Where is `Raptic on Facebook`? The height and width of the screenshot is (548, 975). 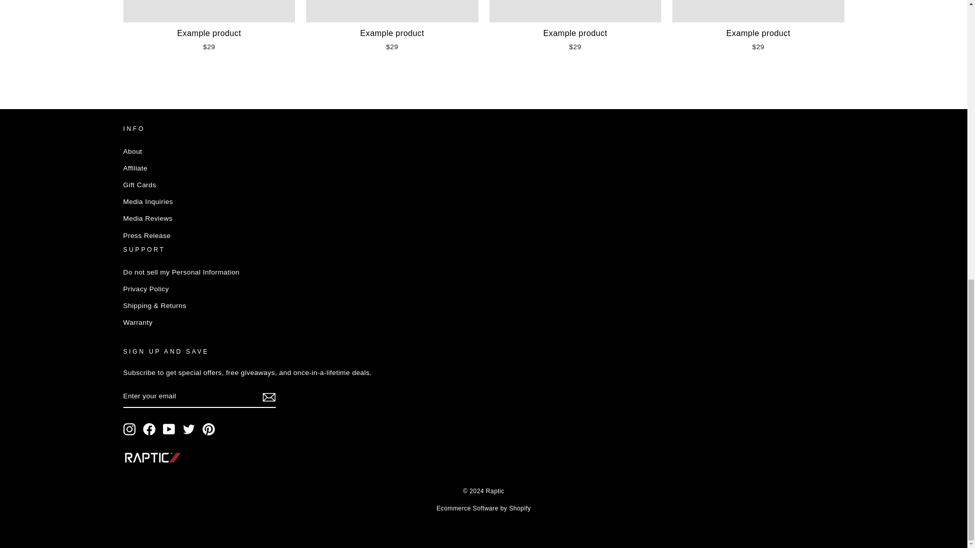 Raptic on Facebook is located at coordinates (149, 429).